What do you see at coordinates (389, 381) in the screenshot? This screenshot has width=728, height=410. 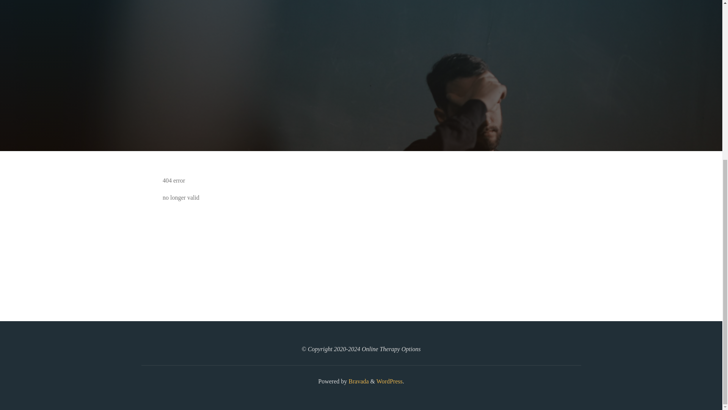 I see `Semantic Personal Publishing Platform` at bounding box center [389, 381].